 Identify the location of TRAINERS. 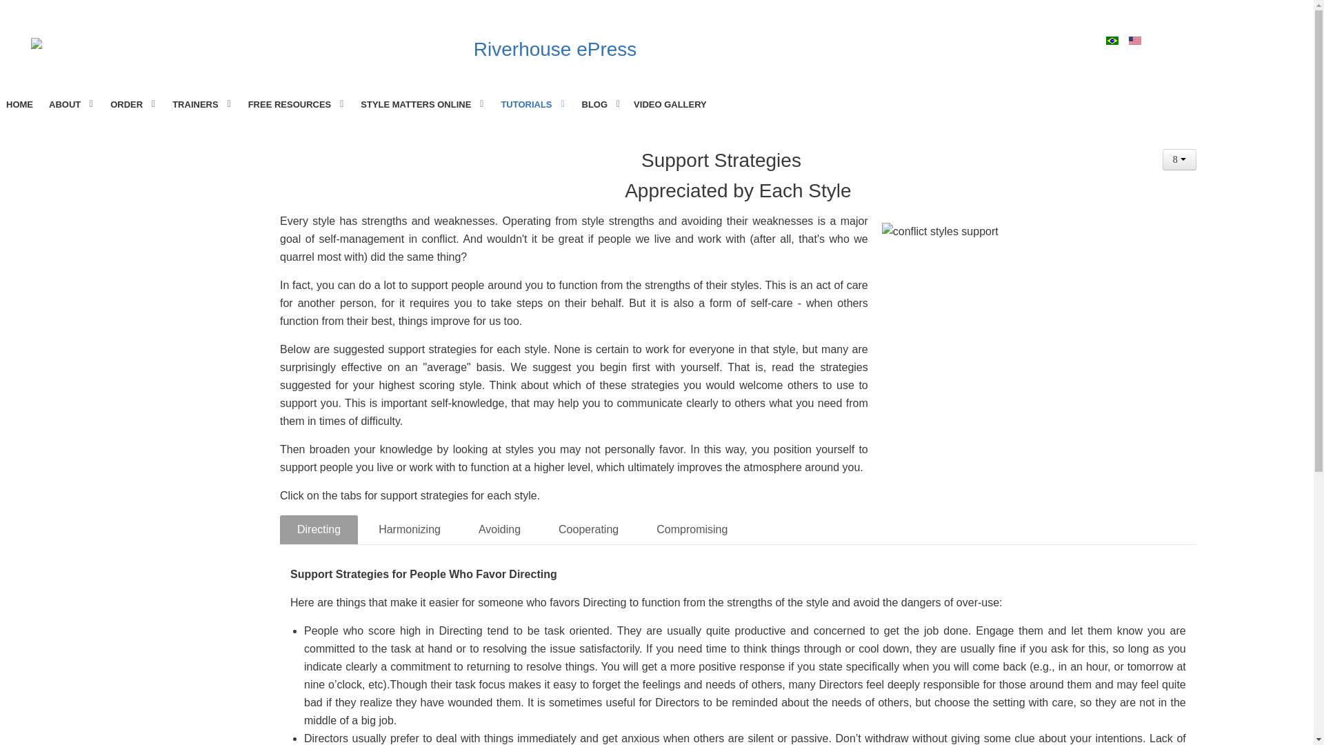
(200, 105).